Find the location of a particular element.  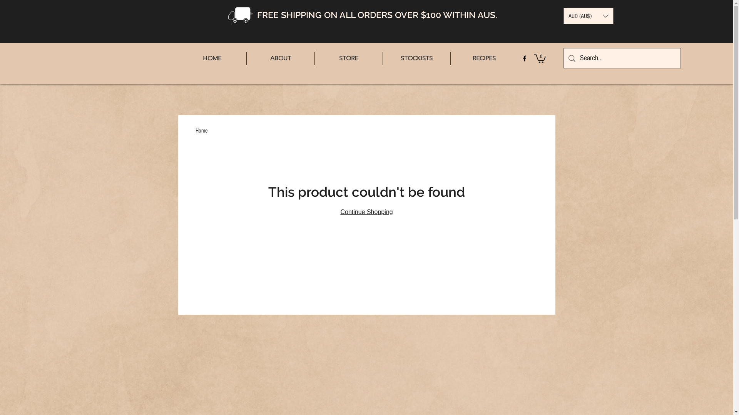

Continue Shopping is located at coordinates (366, 212).